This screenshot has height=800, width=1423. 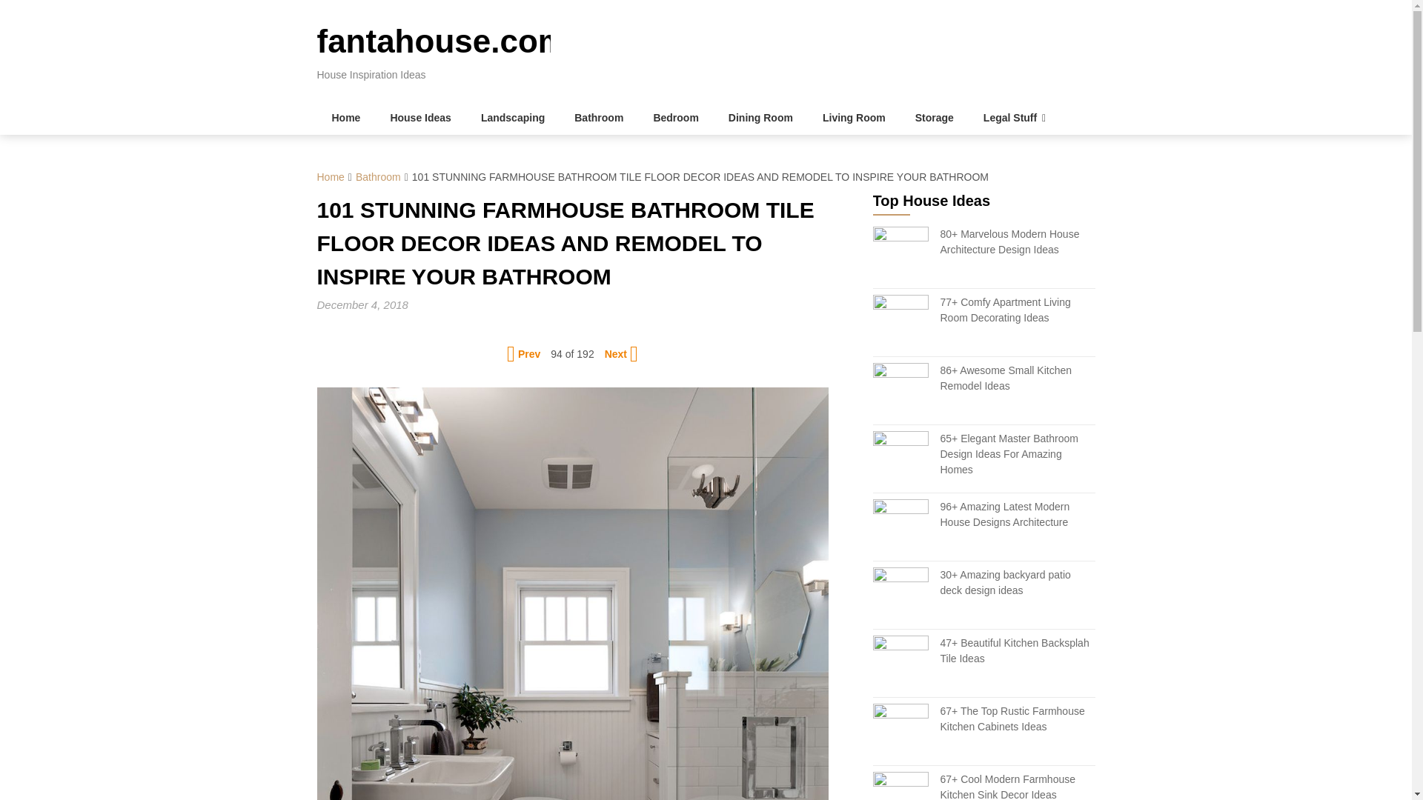 I want to click on Storage, so click(x=935, y=119).